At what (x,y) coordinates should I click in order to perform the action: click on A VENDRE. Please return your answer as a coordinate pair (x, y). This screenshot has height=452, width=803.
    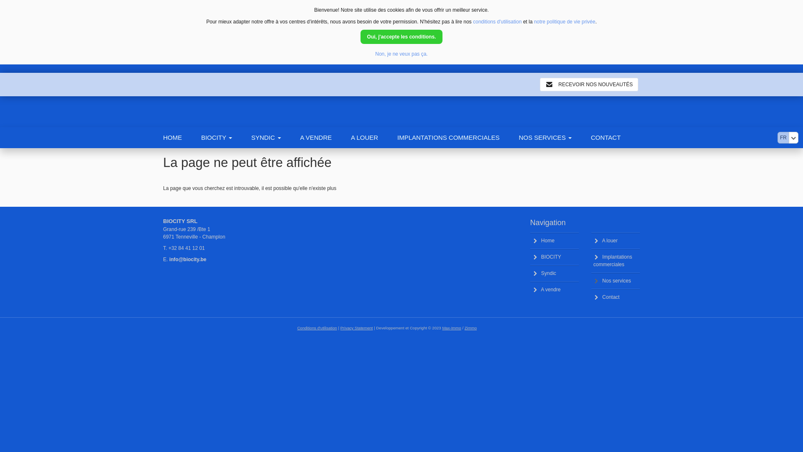
    Looking at the image, I should click on (325, 138).